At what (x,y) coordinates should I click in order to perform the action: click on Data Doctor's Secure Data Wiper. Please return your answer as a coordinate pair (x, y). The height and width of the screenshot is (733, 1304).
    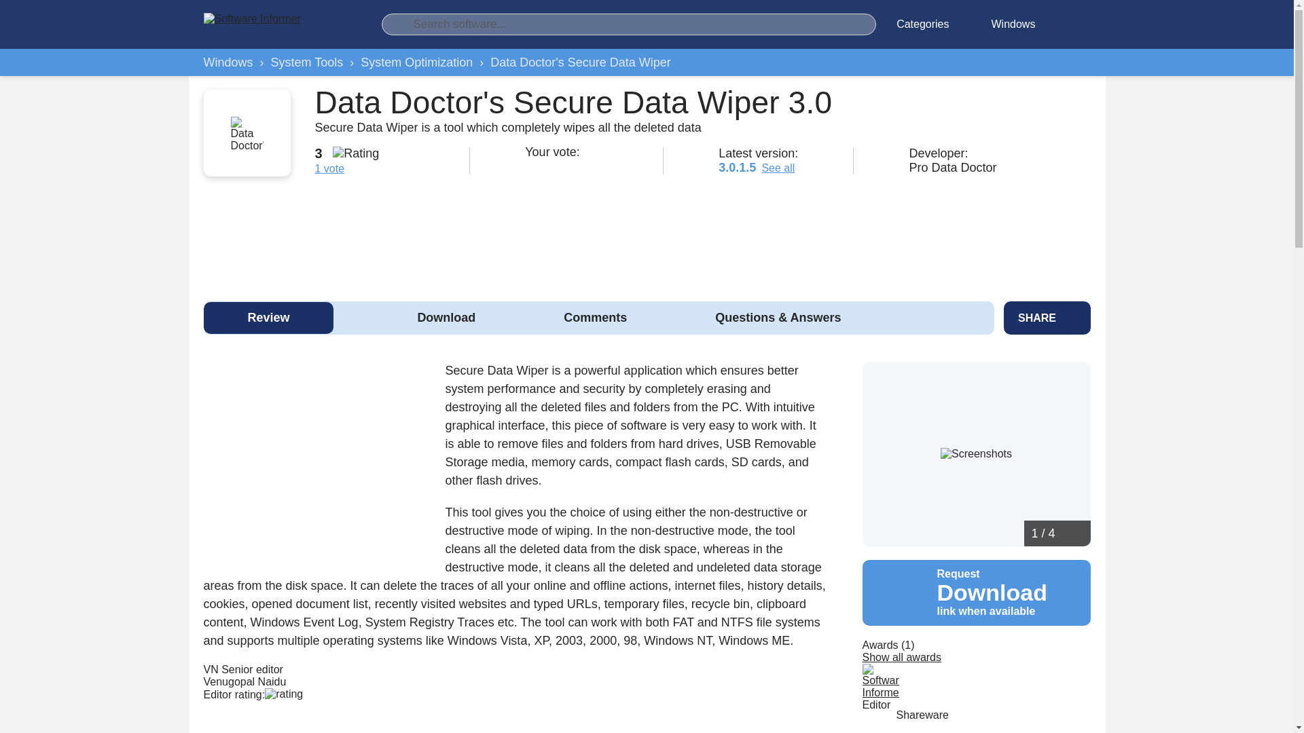
    Looking at the image, I should click on (580, 62).